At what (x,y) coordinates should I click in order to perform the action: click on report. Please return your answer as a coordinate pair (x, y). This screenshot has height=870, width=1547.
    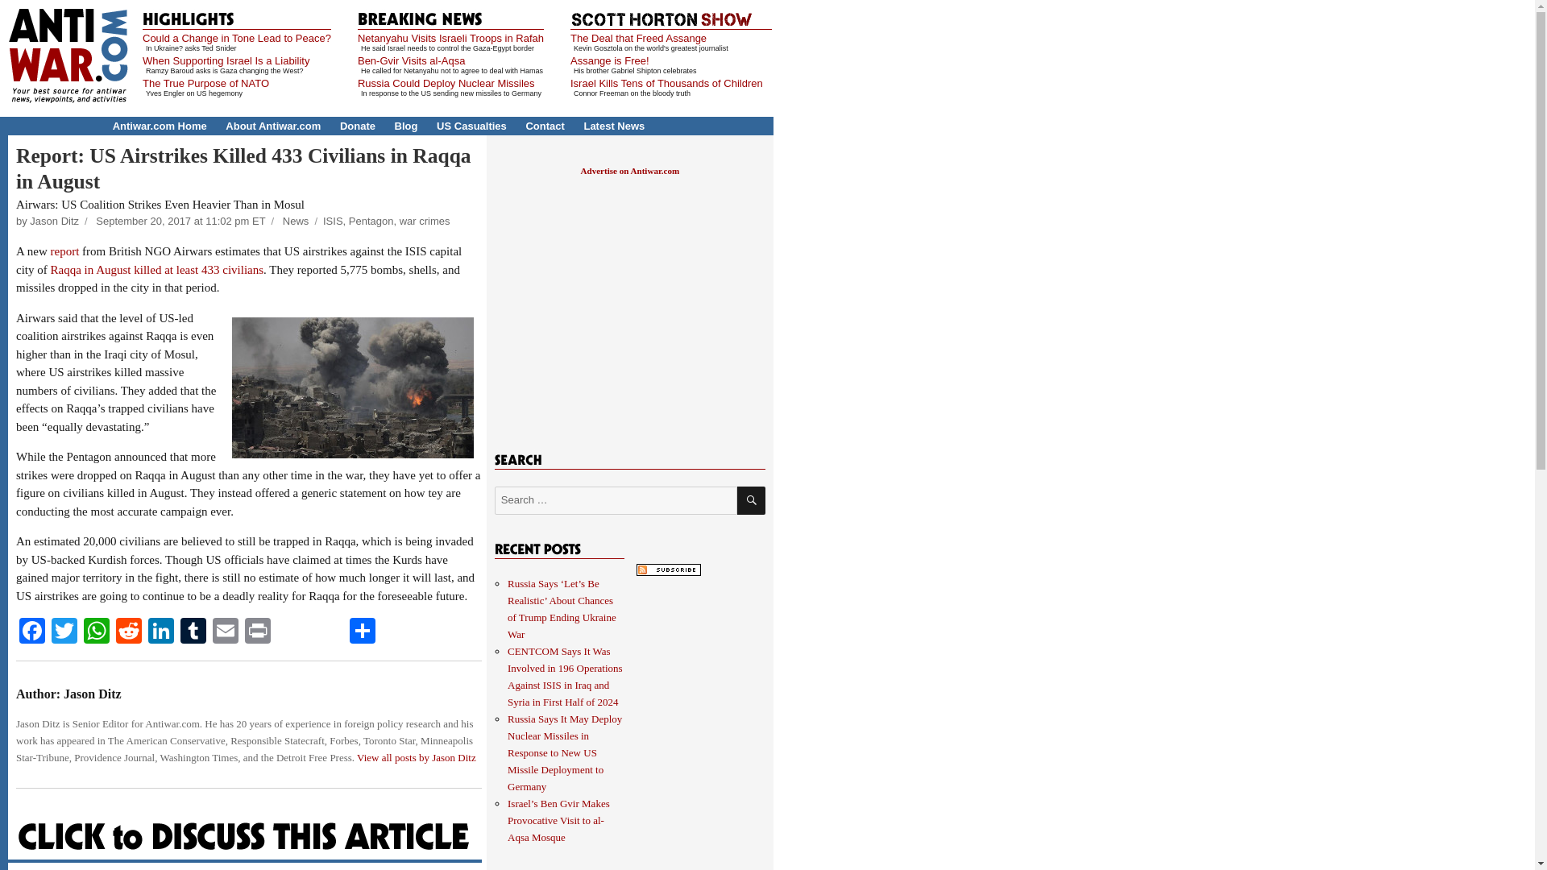
    Looking at the image, I should click on (65, 251).